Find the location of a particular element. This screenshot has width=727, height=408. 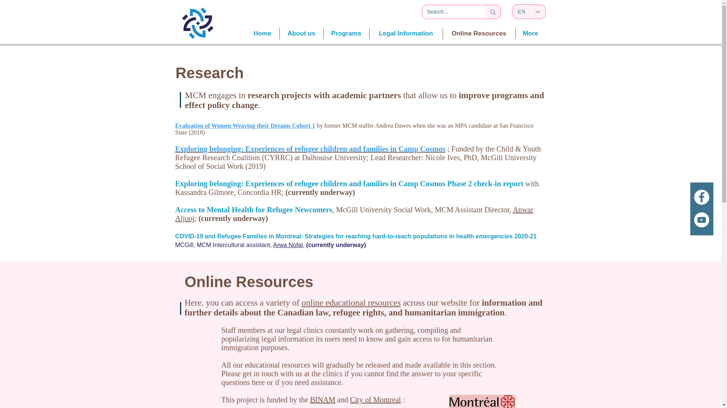

clinics is located at coordinates (332, 374).